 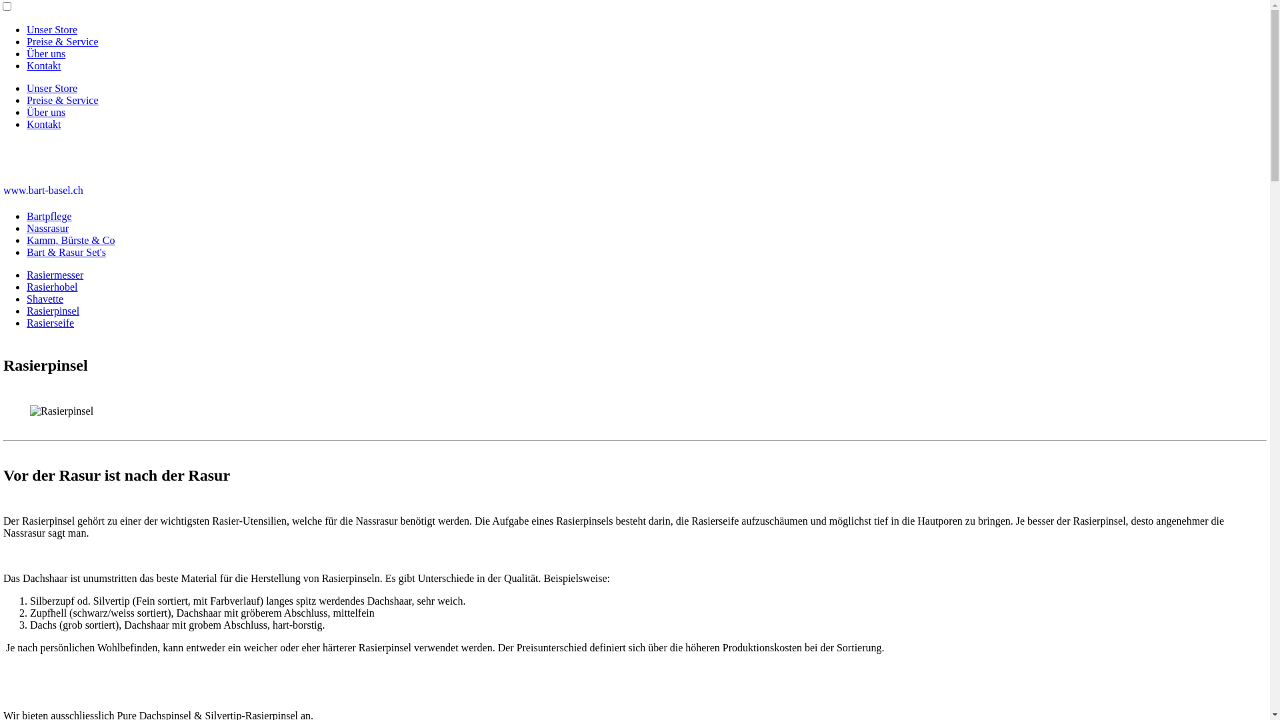 I want to click on Nassrasur, so click(x=48, y=228).